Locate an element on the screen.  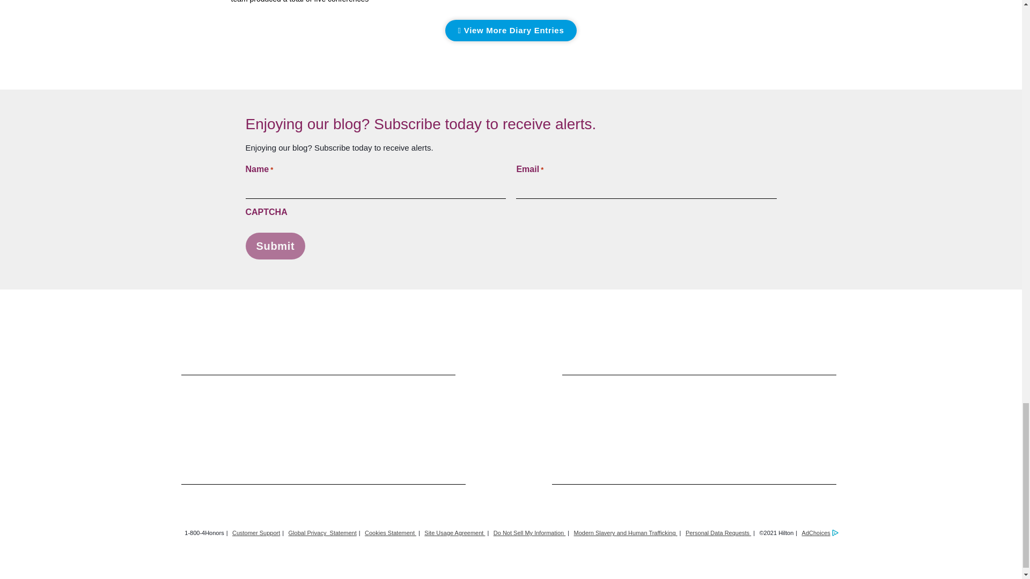
Canopy, opens new window is located at coordinates (328, 419).